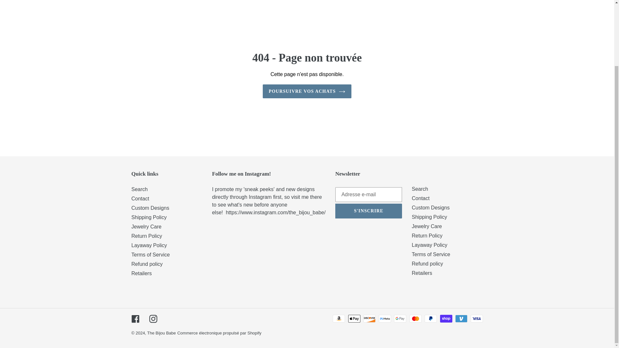  What do you see at coordinates (140, 198) in the screenshot?
I see `Contact` at bounding box center [140, 198].